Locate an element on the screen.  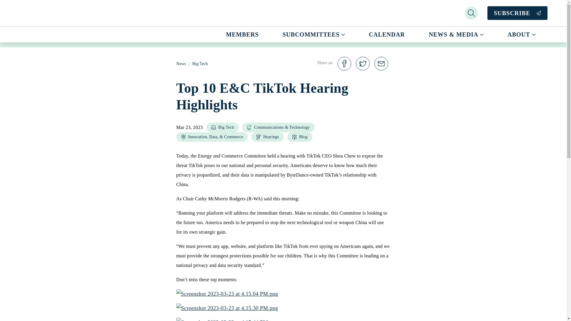
News is located at coordinates (181, 64).